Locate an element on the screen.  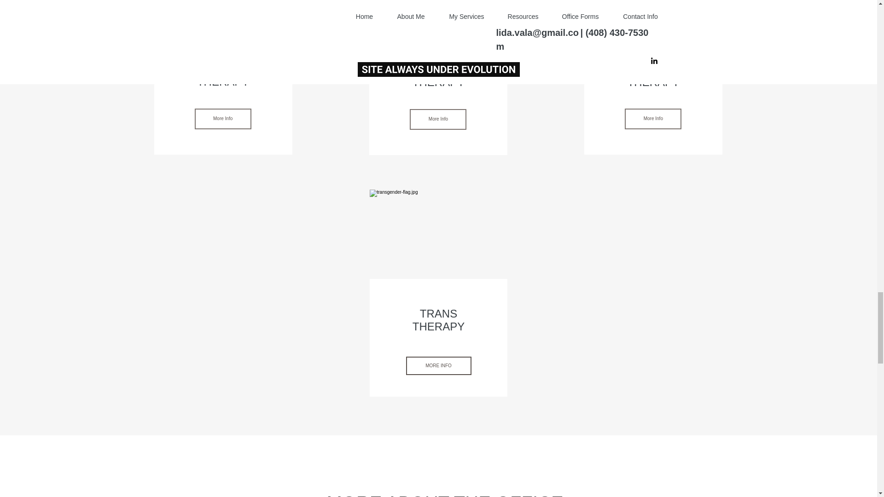
More Info is located at coordinates (438, 119).